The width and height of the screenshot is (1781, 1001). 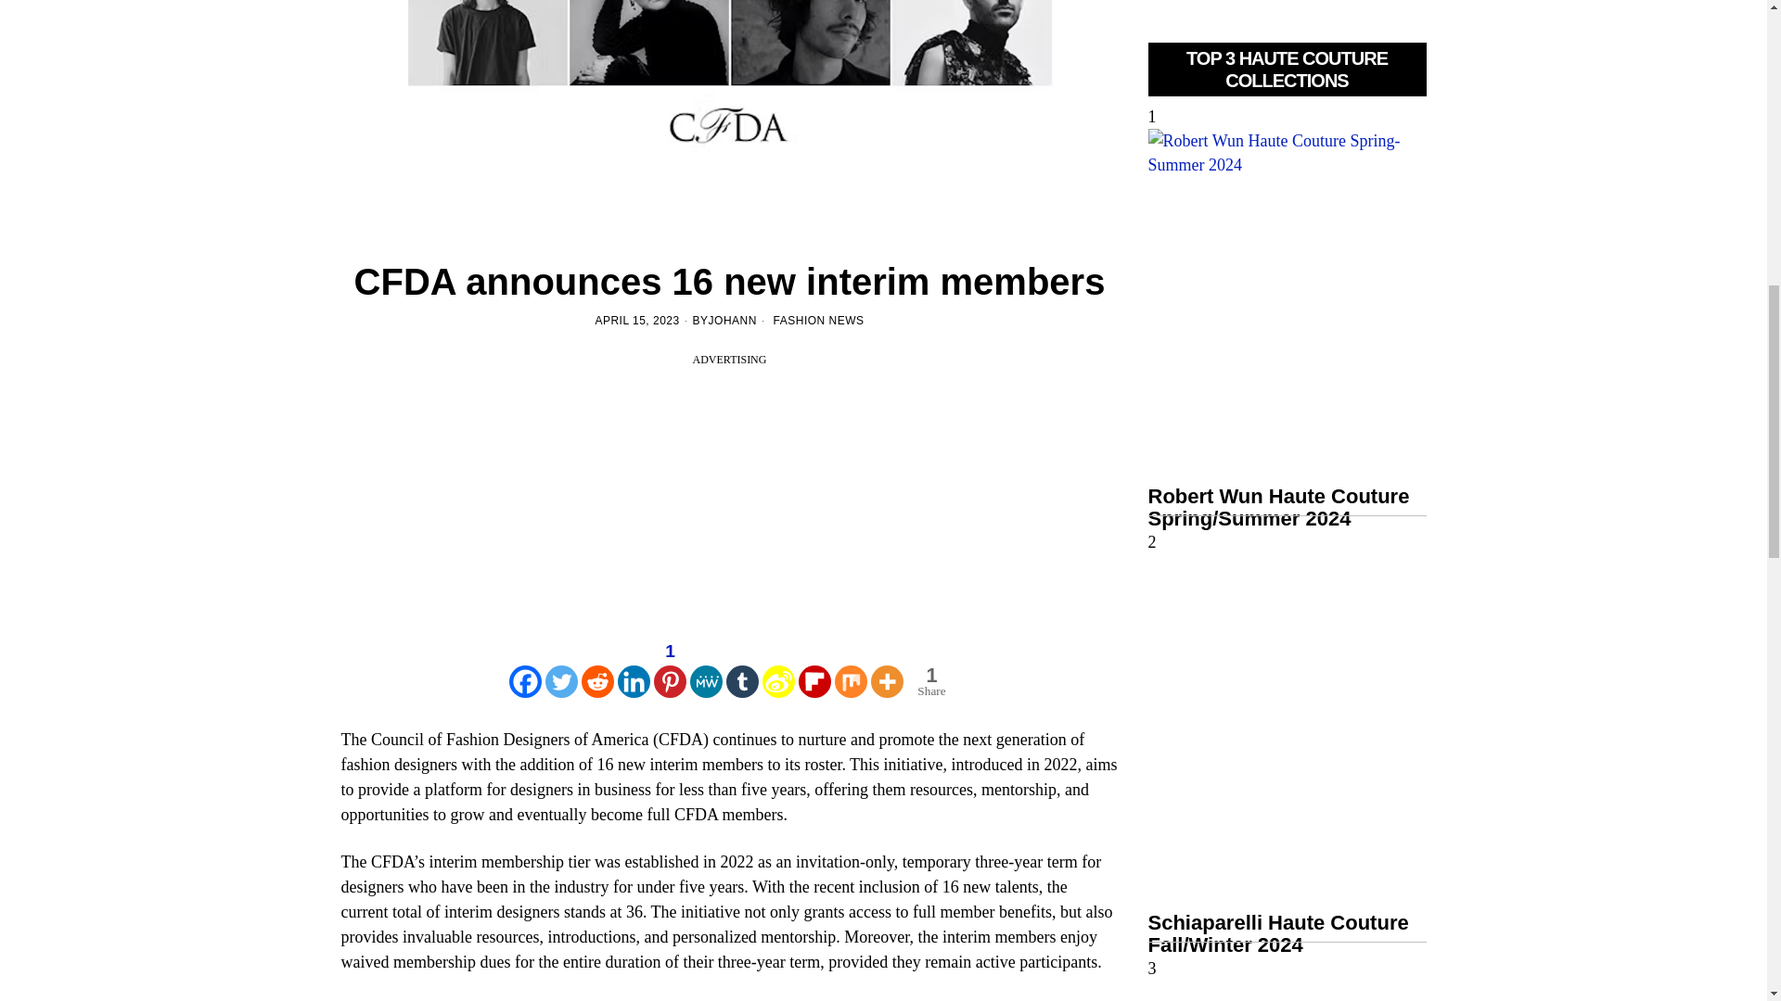 What do you see at coordinates (733, 321) in the screenshot?
I see `JOHANN` at bounding box center [733, 321].